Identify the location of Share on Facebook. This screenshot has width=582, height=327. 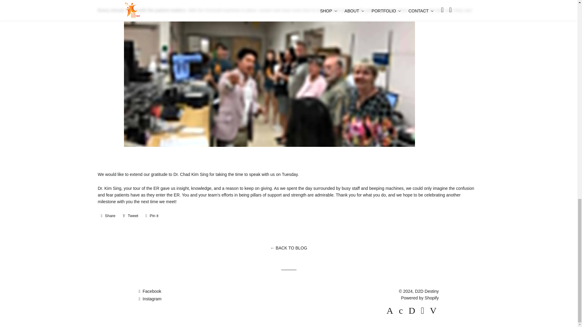
(108, 216).